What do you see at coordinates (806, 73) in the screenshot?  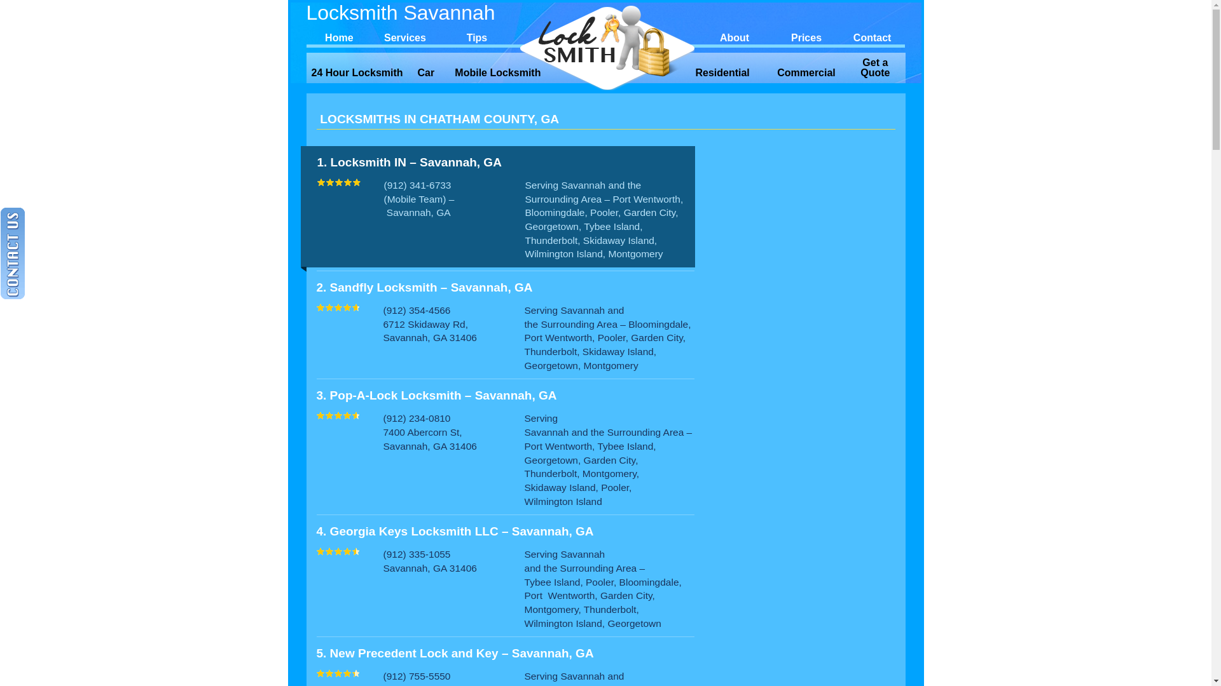 I see `Commercial` at bounding box center [806, 73].